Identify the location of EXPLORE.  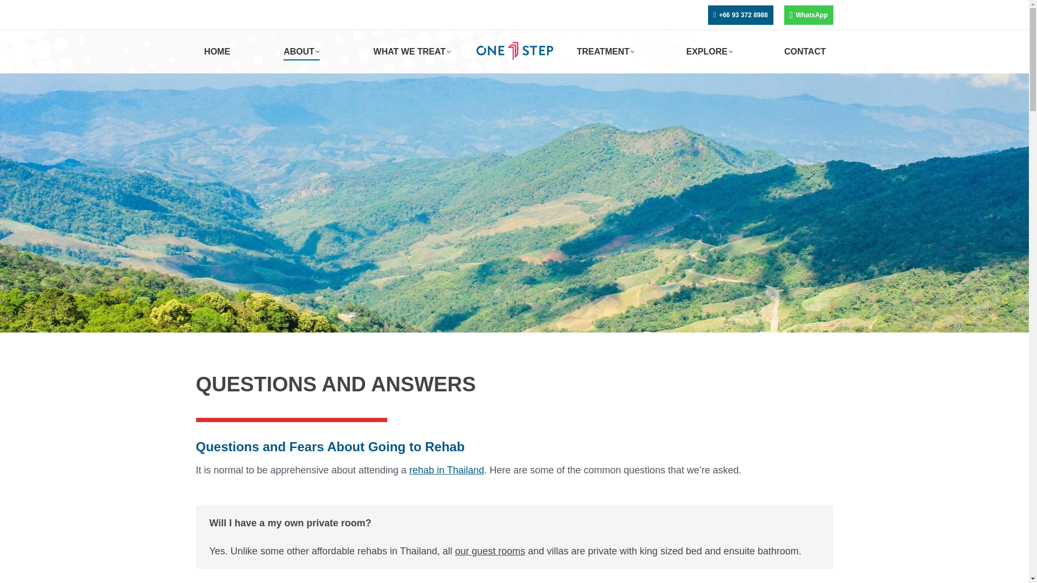
(709, 52).